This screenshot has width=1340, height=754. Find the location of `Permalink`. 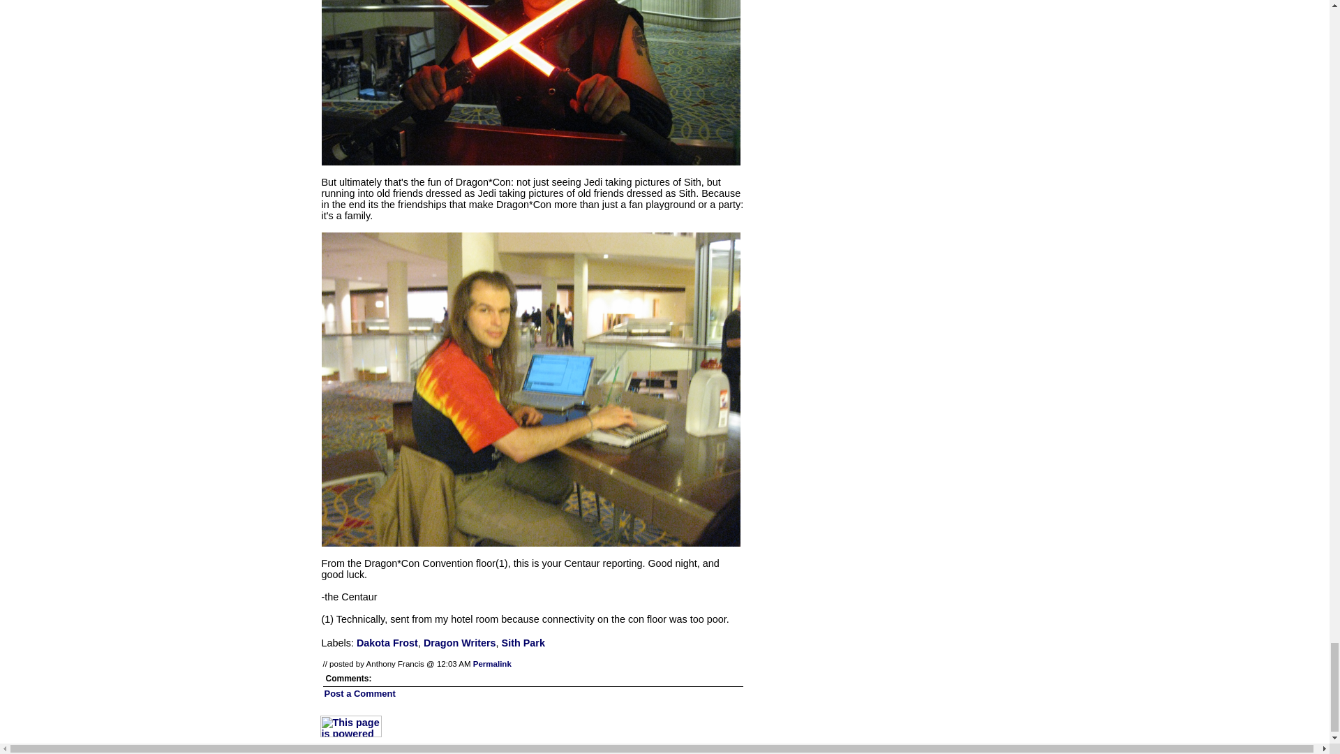

Permalink is located at coordinates (492, 663).